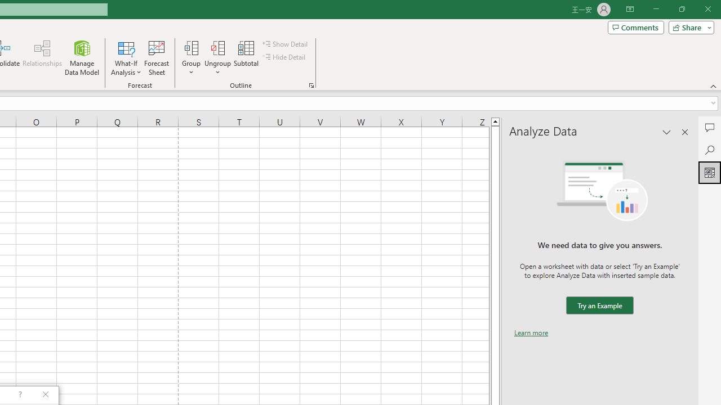  Describe the element at coordinates (247, 57) in the screenshot. I see `Subtotal` at that location.